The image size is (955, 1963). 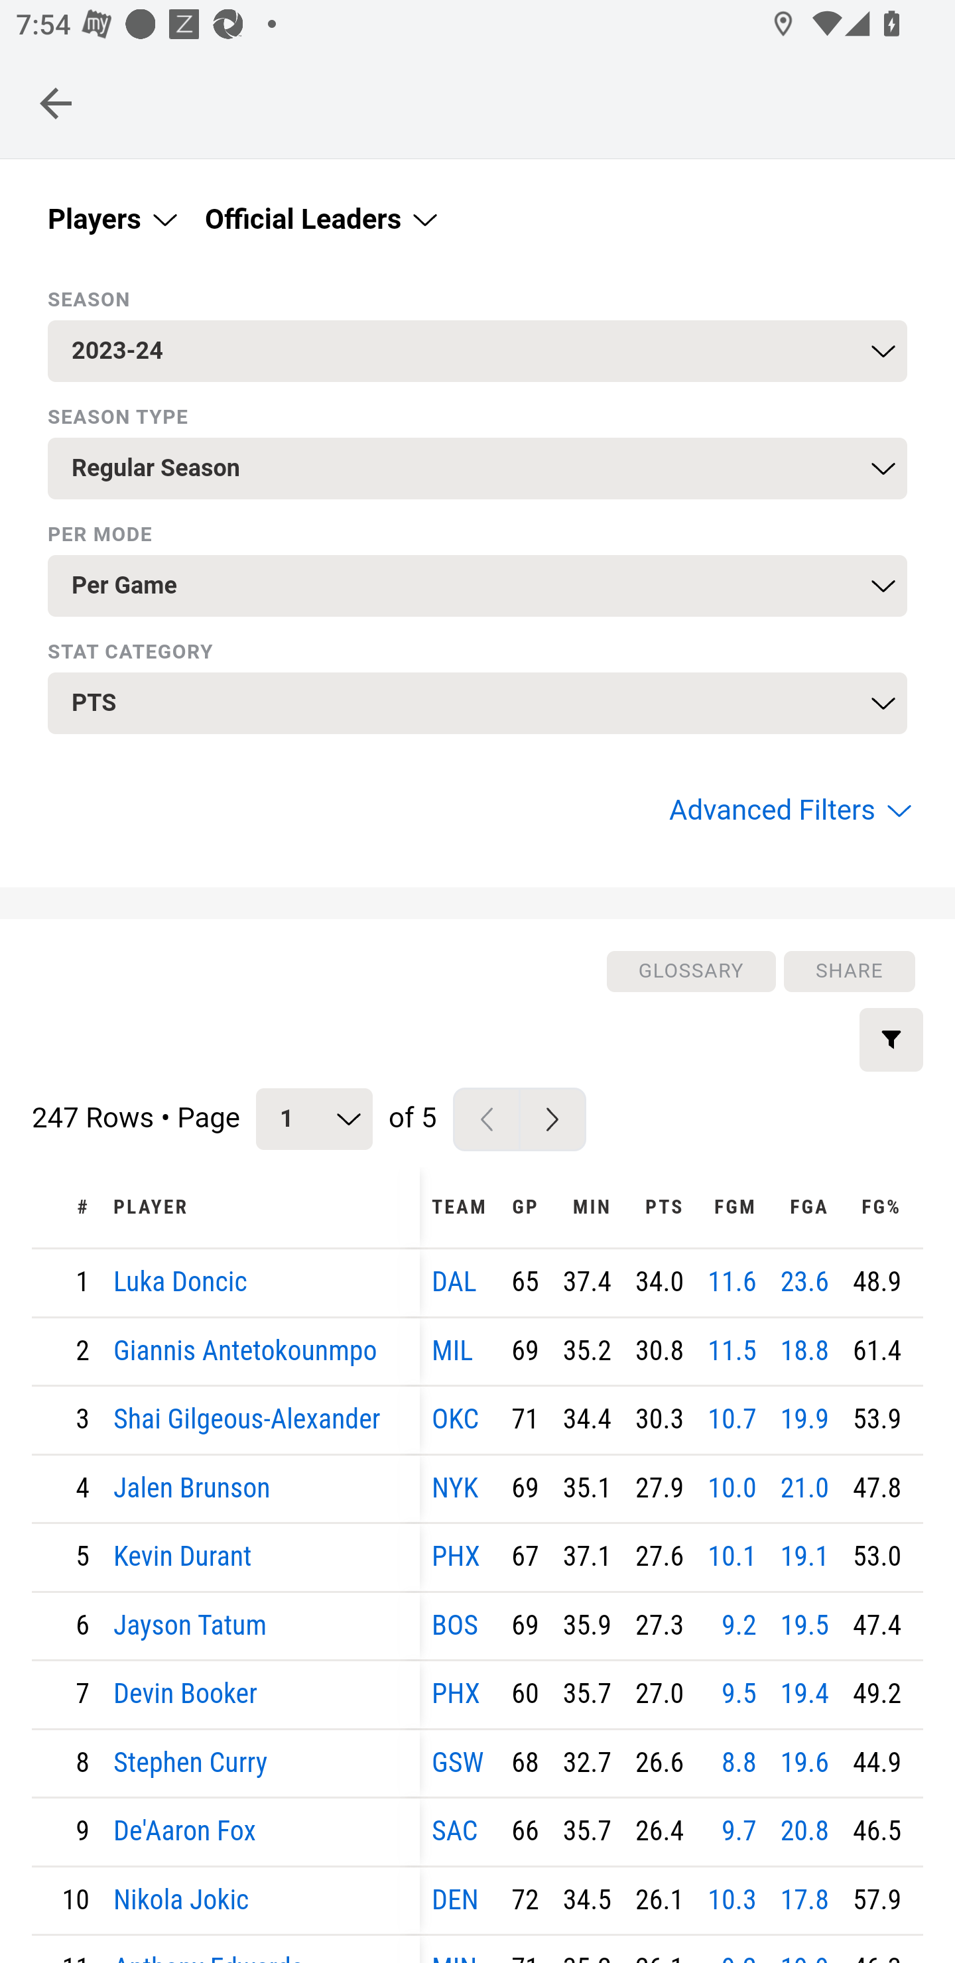 What do you see at coordinates (485, 1118) in the screenshot?
I see `Previous Page Button` at bounding box center [485, 1118].